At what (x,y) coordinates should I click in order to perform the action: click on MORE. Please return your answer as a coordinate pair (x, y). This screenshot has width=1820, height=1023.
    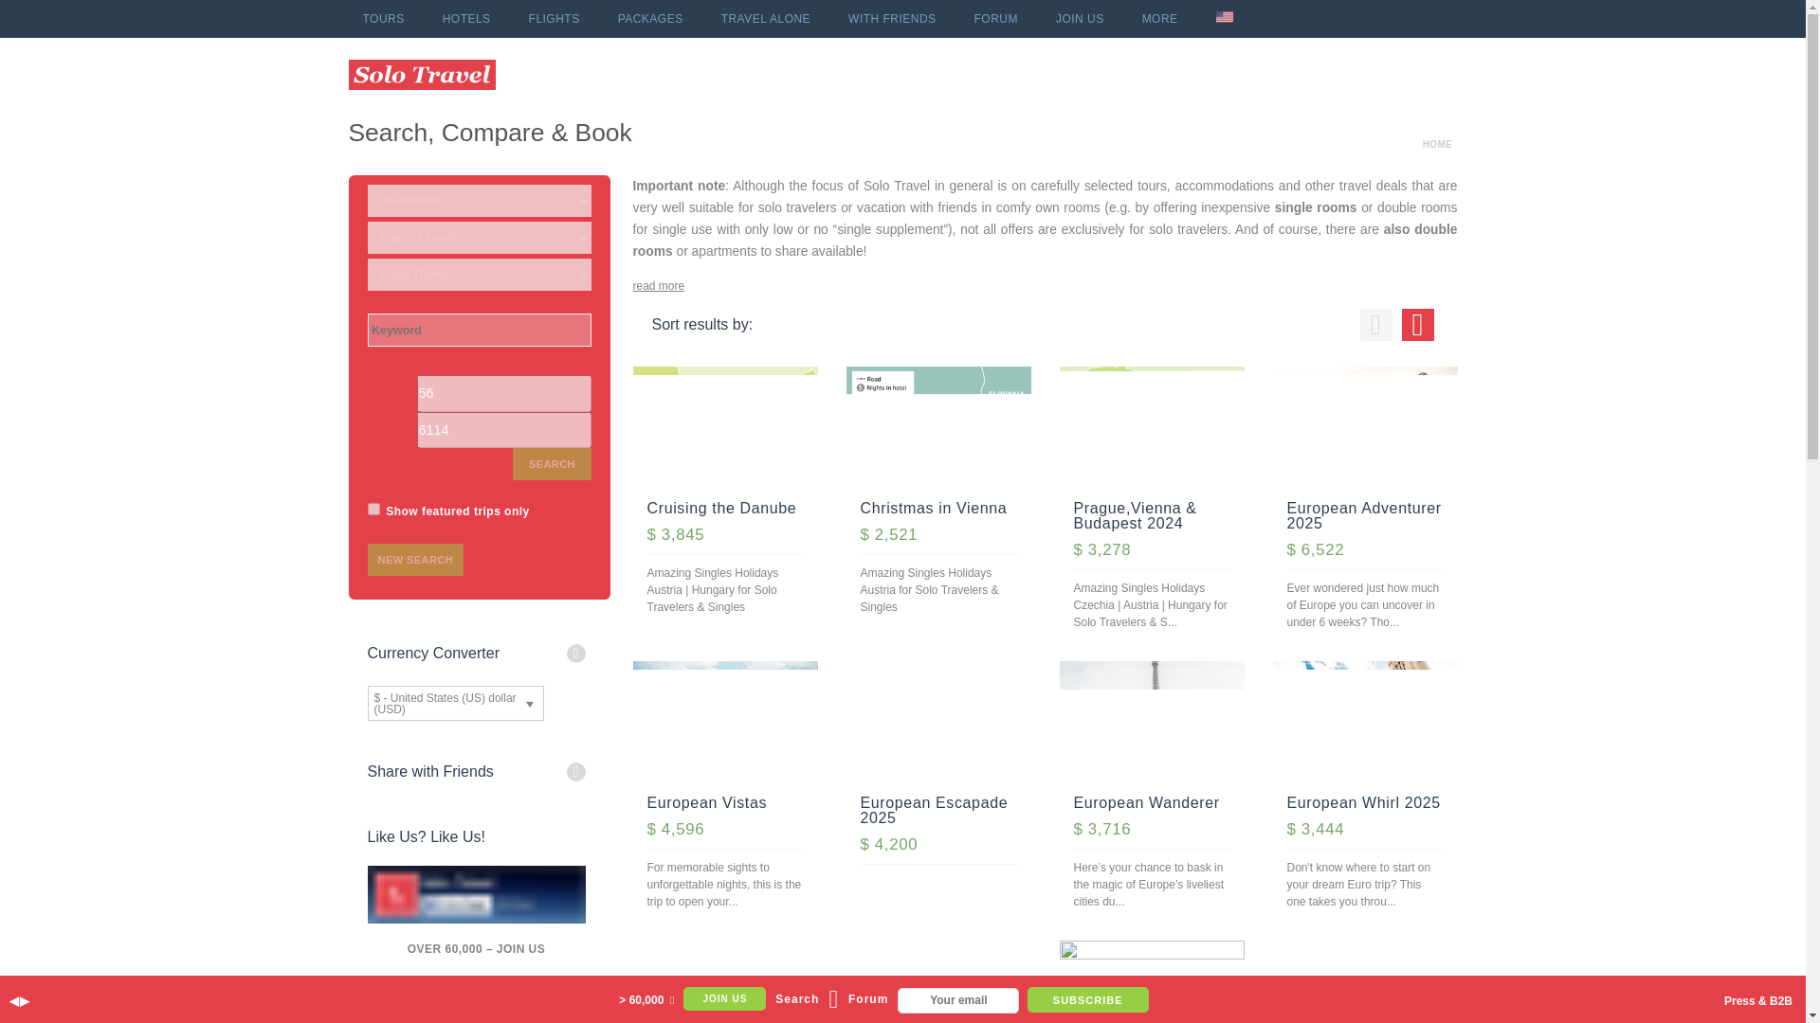
    Looking at the image, I should click on (1160, 19).